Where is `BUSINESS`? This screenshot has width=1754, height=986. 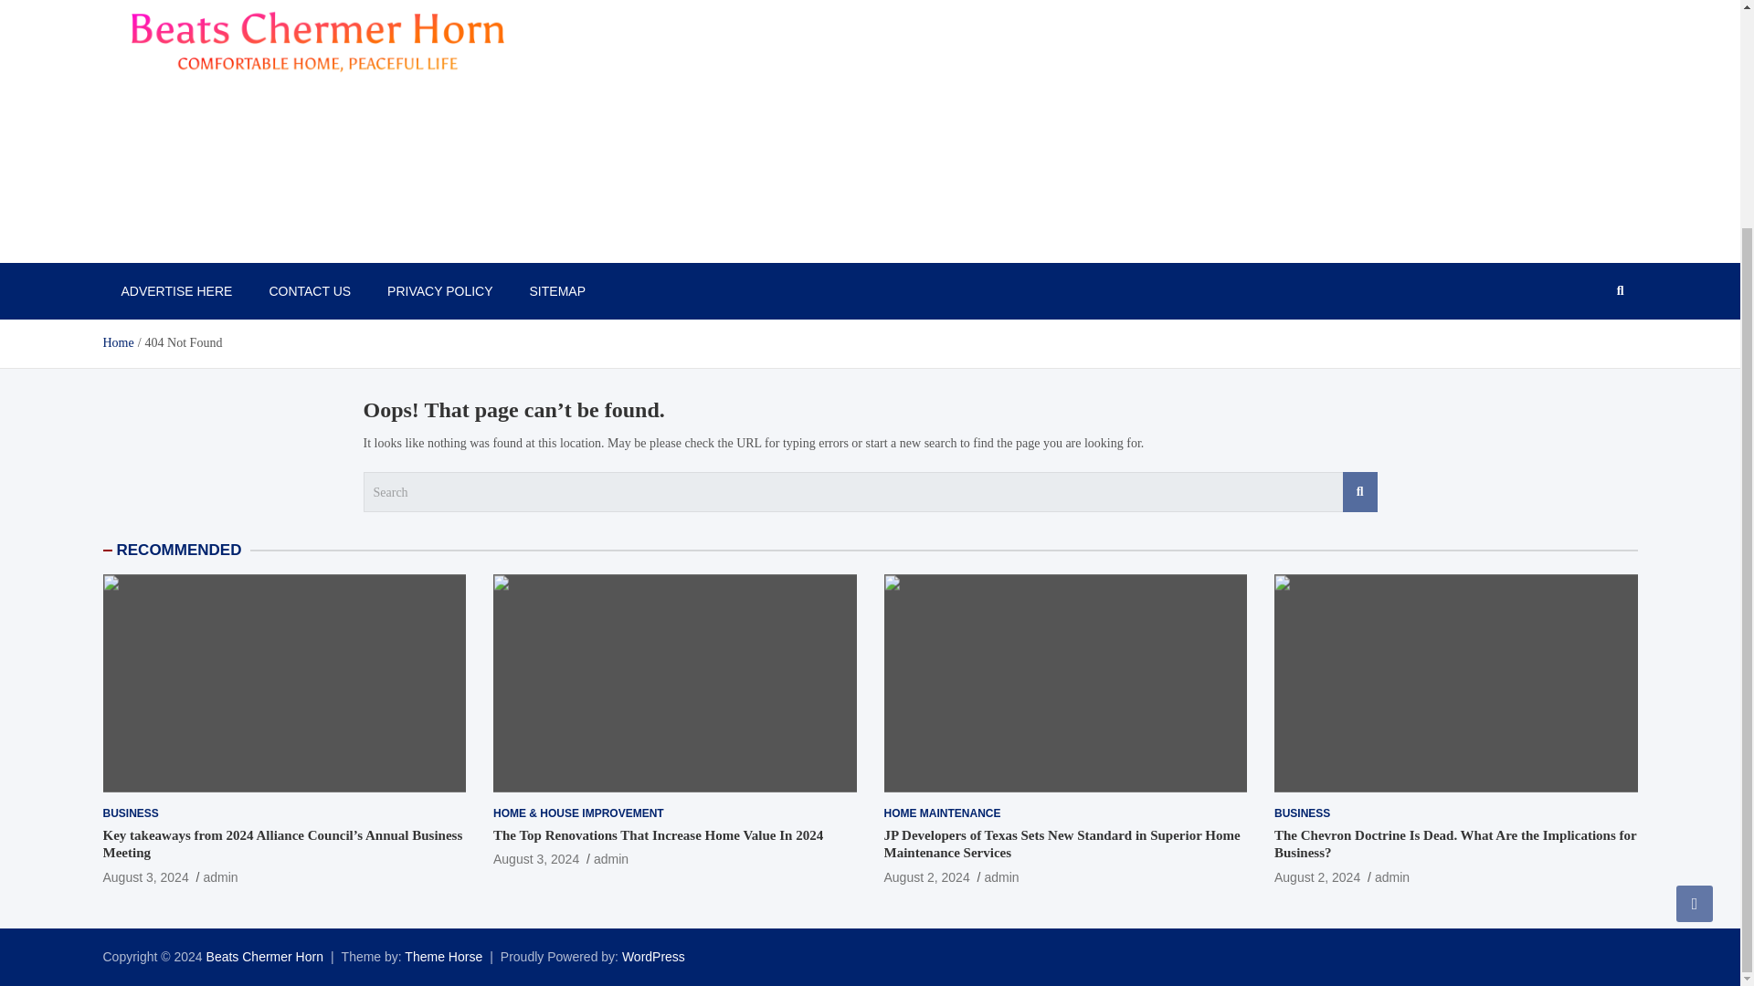 BUSINESS is located at coordinates (1302, 813).